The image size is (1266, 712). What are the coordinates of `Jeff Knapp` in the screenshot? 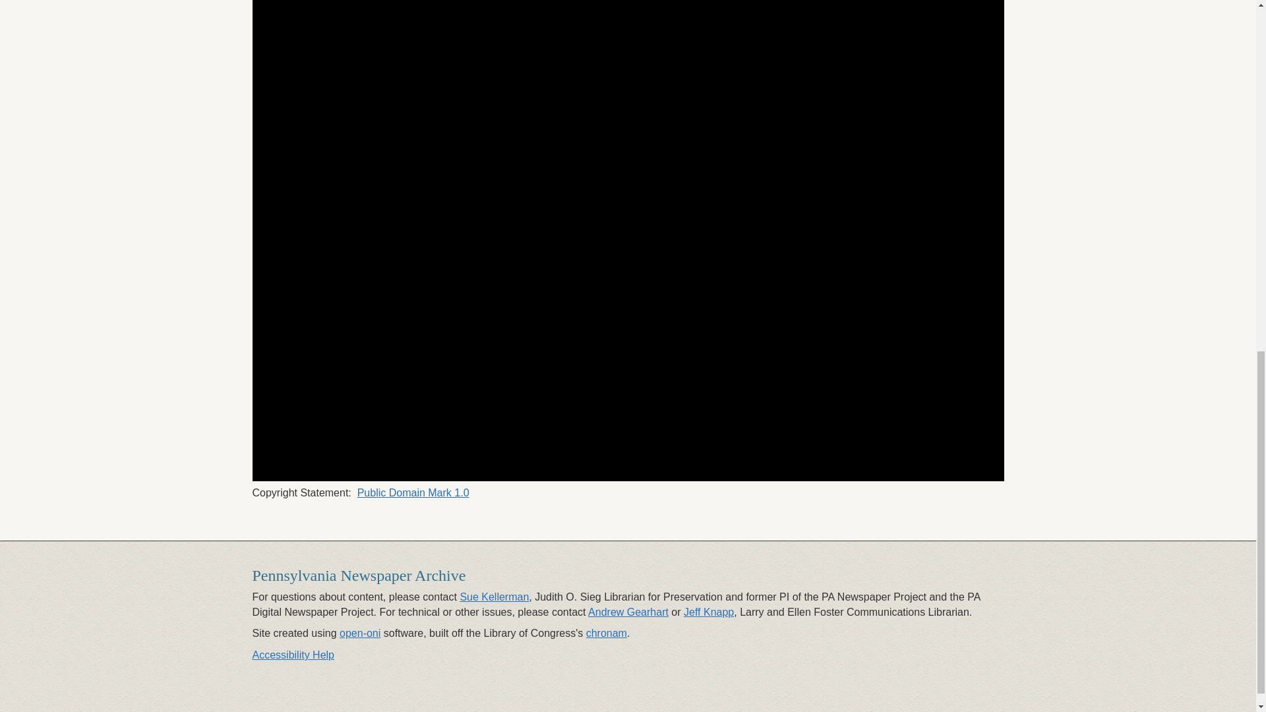 It's located at (708, 612).